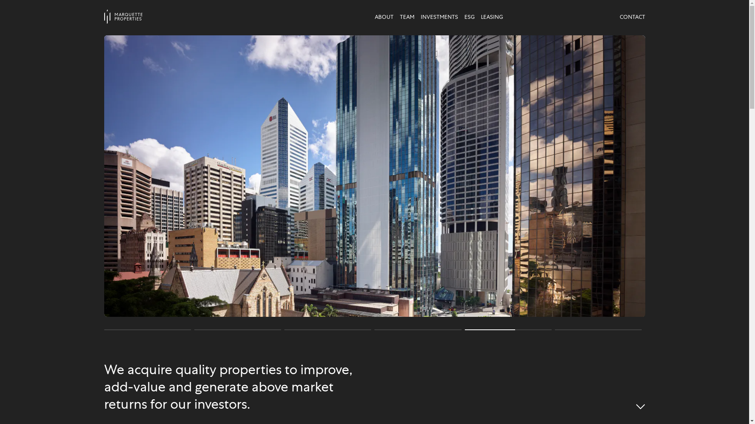 The width and height of the screenshot is (755, 424). What do you see at coordinates (632, 17) in the screenshot?
I see `CONTACT` at bounding box center [632, 17].